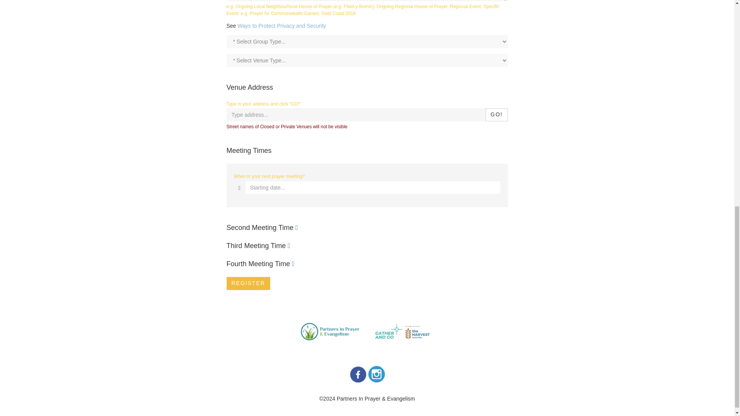  Describe the element at coordinates (496, 115) in the screenshot. I see `GO!` at that location.